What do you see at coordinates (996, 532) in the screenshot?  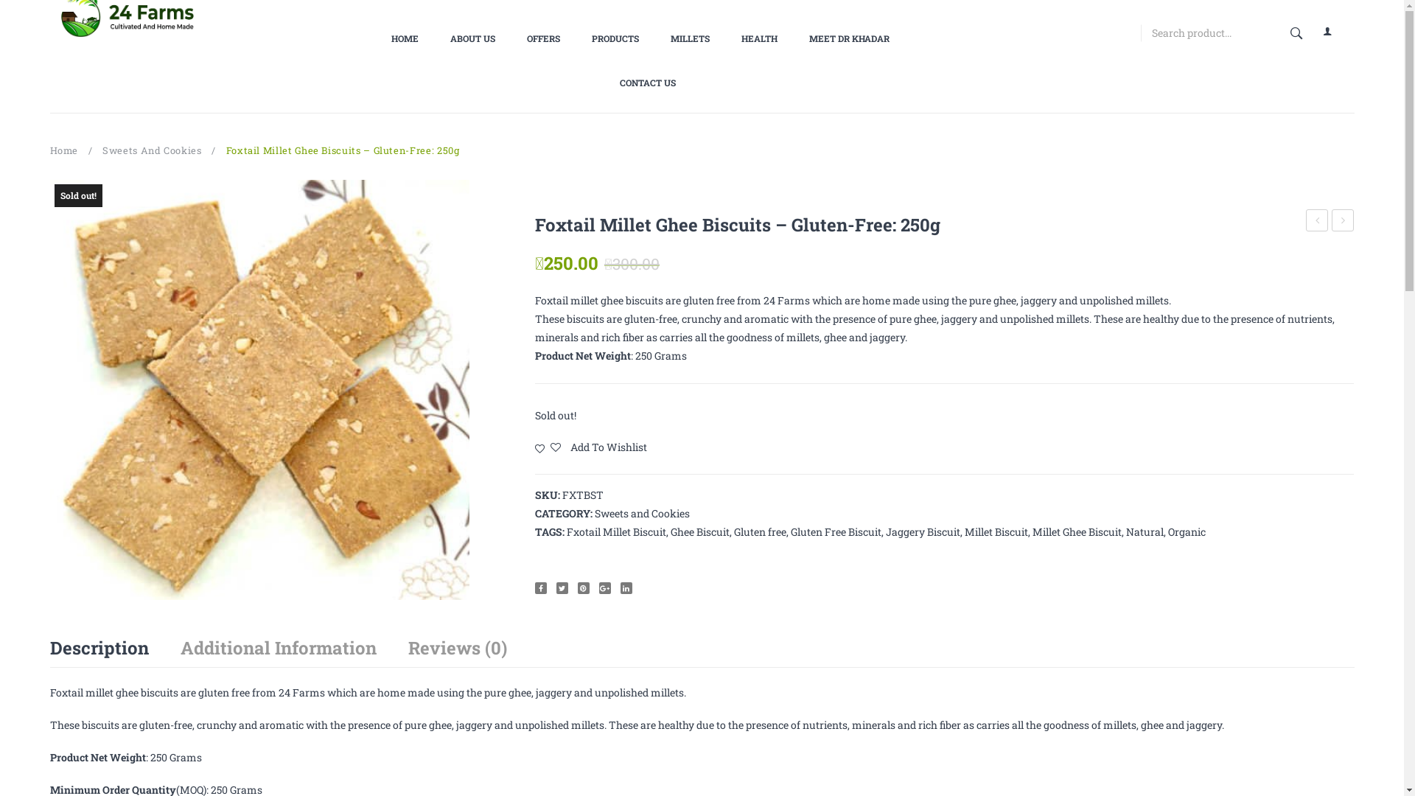 I see `Millet Biscuit` at bounding box center [996, 532].